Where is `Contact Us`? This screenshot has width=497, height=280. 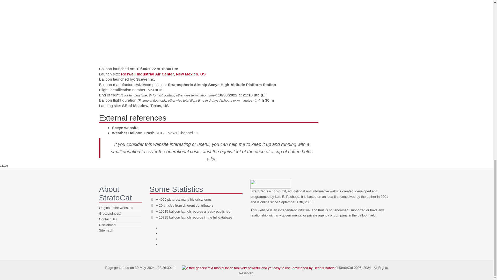
Contact Us is located at coordinates (107, 219).